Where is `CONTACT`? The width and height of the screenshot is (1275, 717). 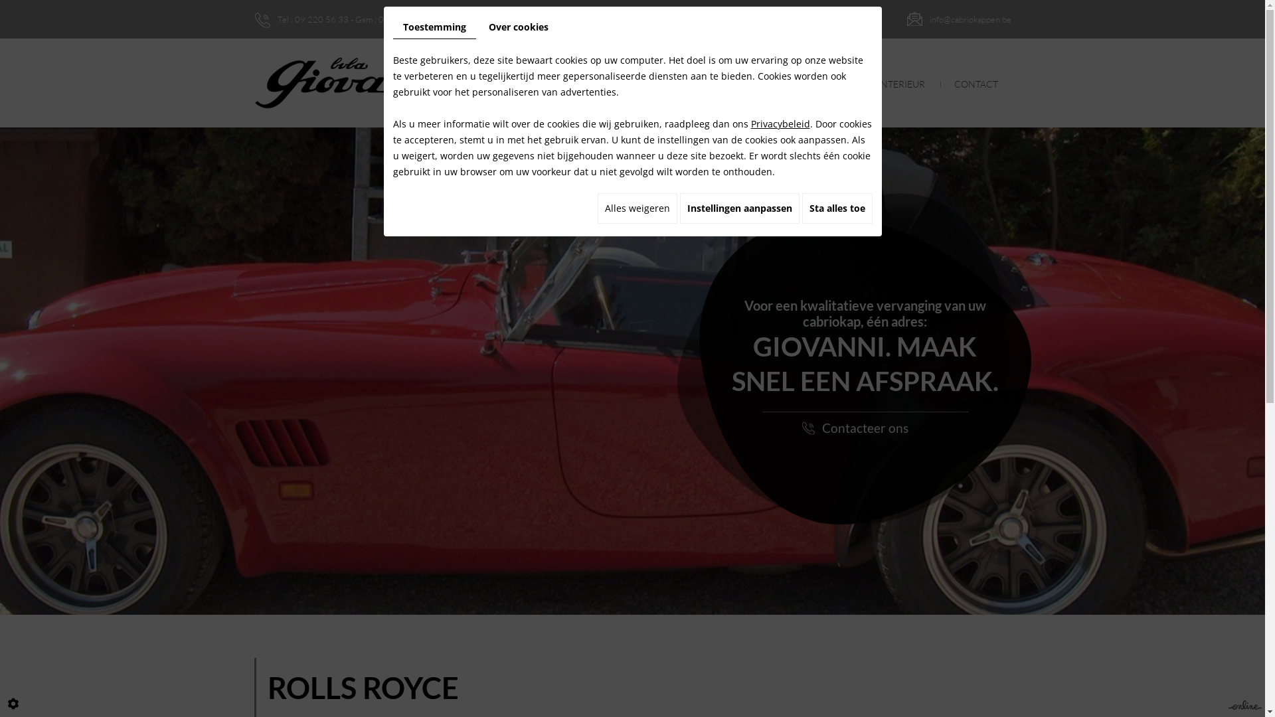 CONTACT is located at coordinates (976, 84).